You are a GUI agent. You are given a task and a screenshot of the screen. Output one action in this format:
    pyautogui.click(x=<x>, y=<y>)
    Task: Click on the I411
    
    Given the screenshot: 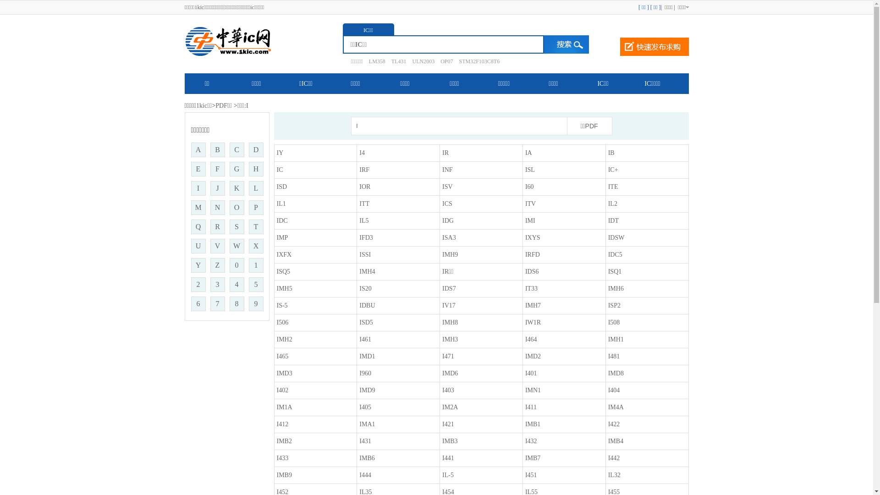 What is the action you would take?
    pyautogui.click(x=531, y=407)
    